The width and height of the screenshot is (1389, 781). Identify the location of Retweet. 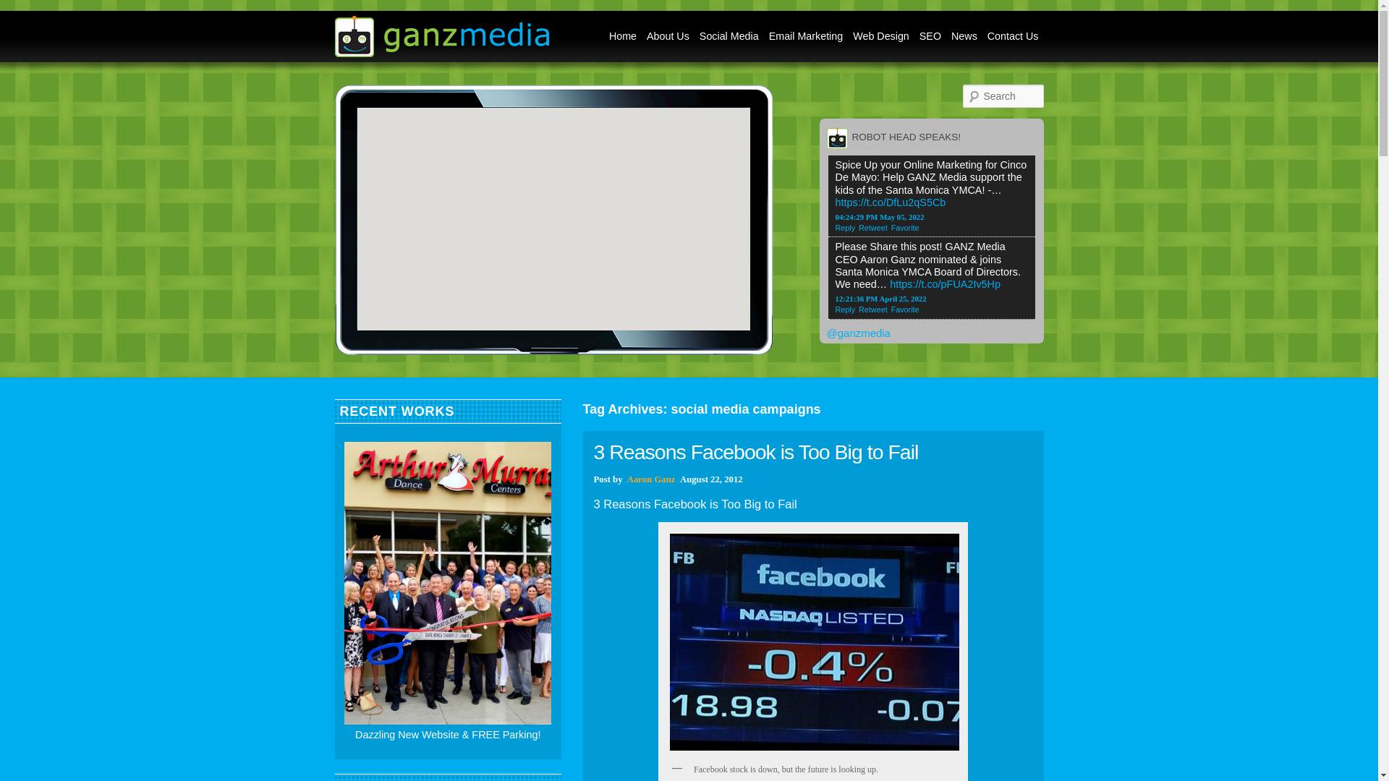
(875, 227).